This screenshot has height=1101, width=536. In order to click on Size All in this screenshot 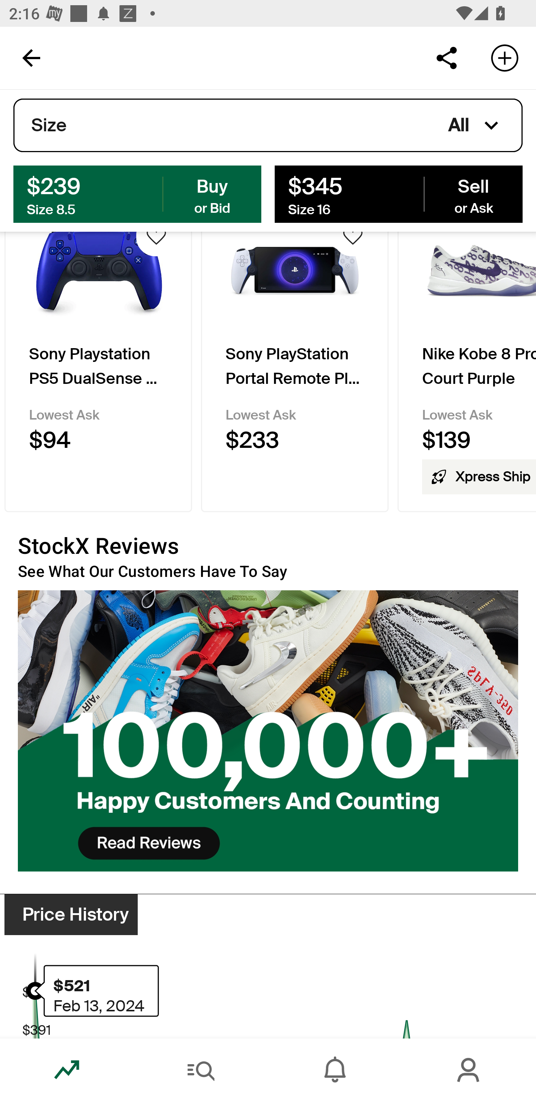, I will do `click(268, 125)`.